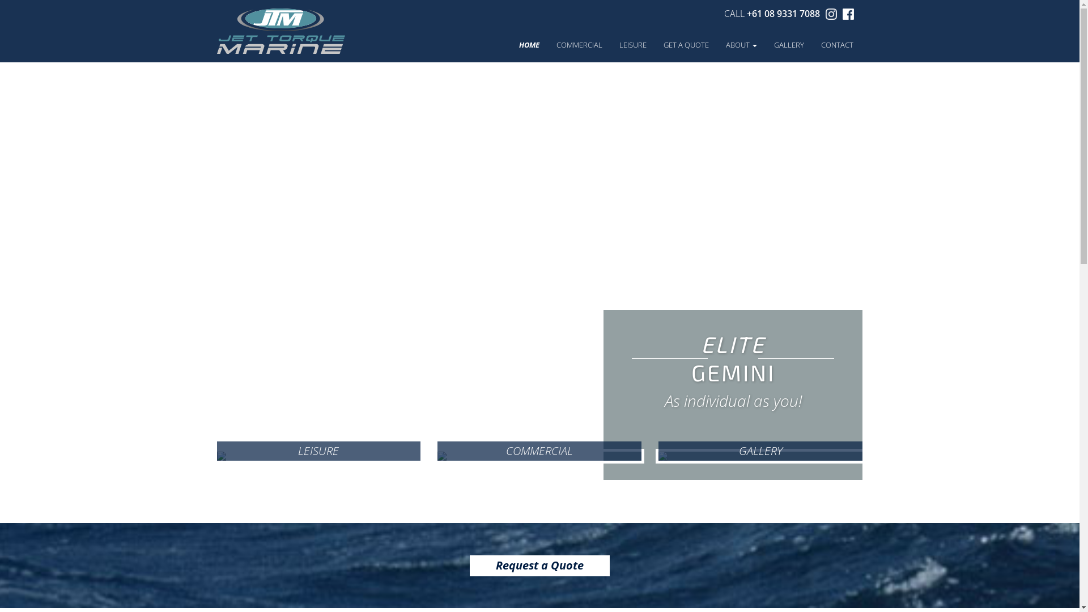 The width and height of the screenshot is (1088, 612). I want to click on Request a Quote, so click(539, 566).